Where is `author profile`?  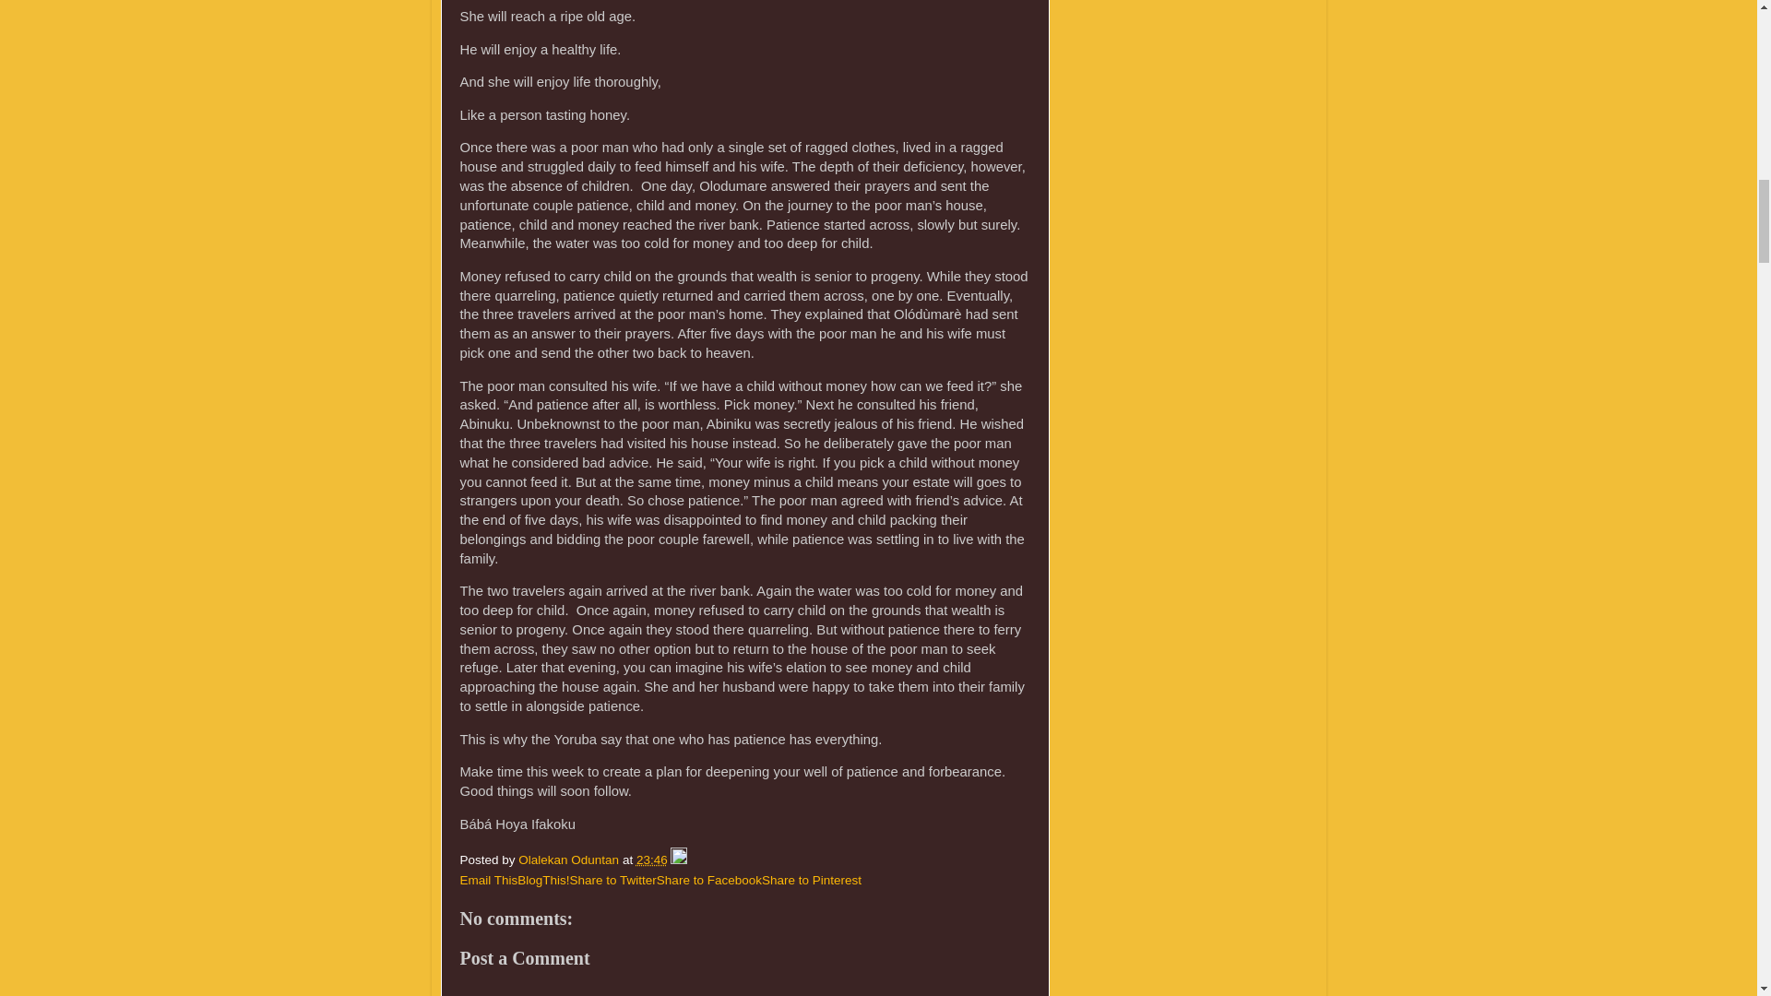
author profile is located at coordinates (570, 860).